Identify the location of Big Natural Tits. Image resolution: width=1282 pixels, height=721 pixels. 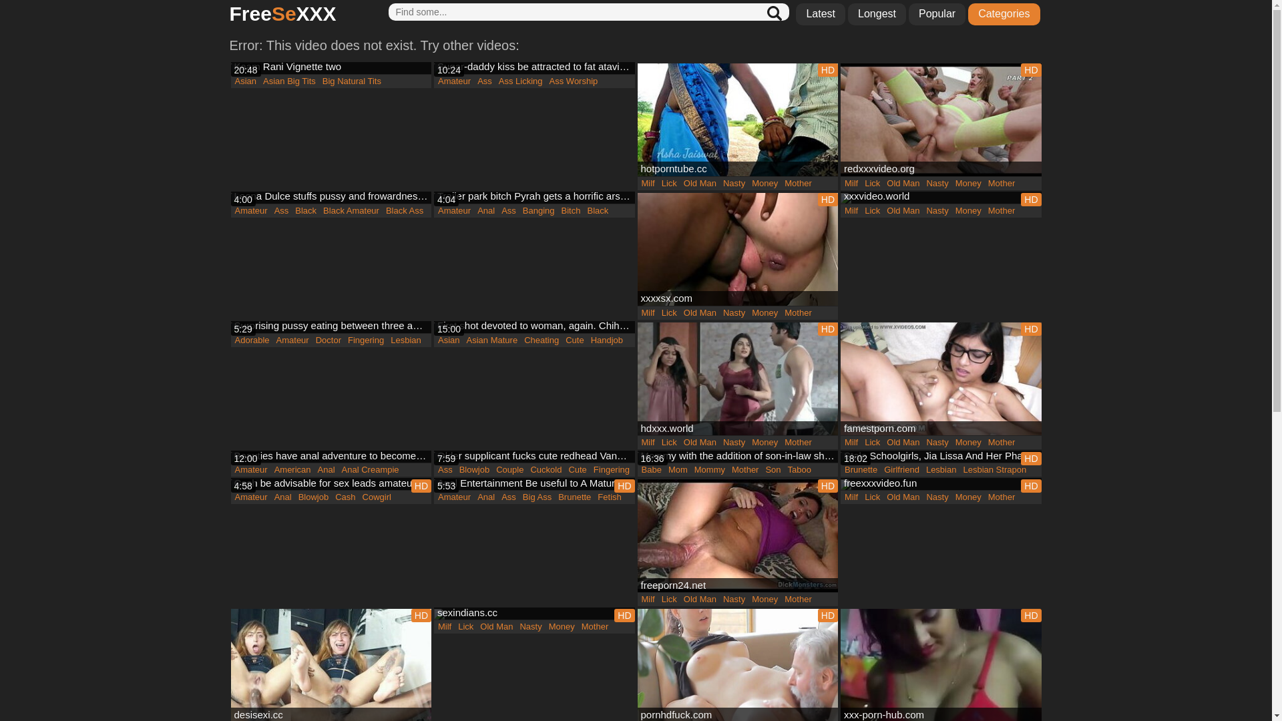
(352, 81).